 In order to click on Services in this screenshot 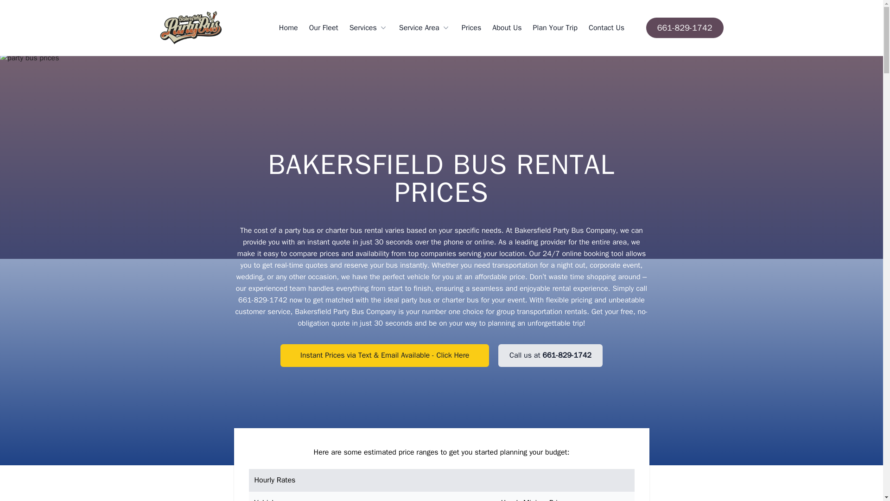, I will do `click(369, 28)`.